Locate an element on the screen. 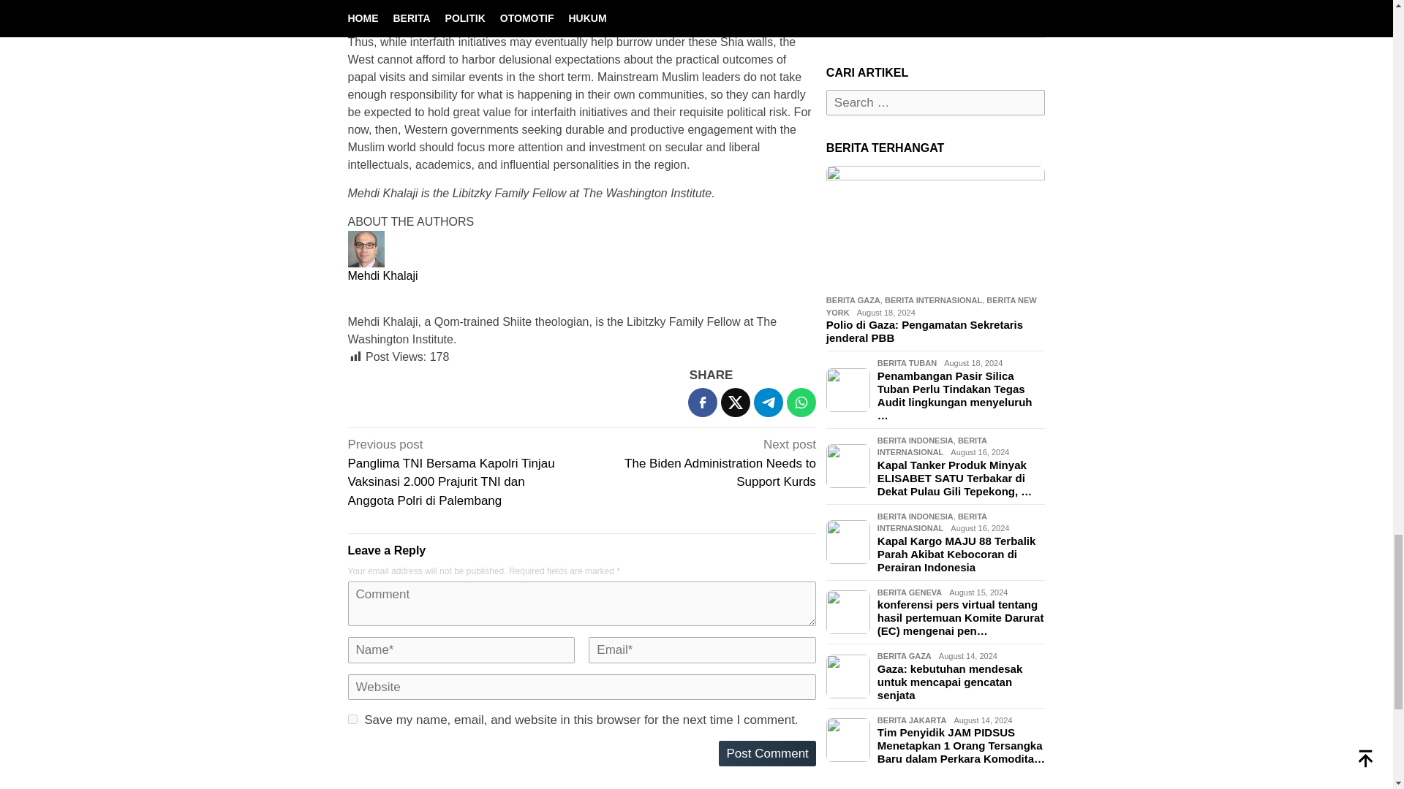  yes is located at coordinates (352, 719).